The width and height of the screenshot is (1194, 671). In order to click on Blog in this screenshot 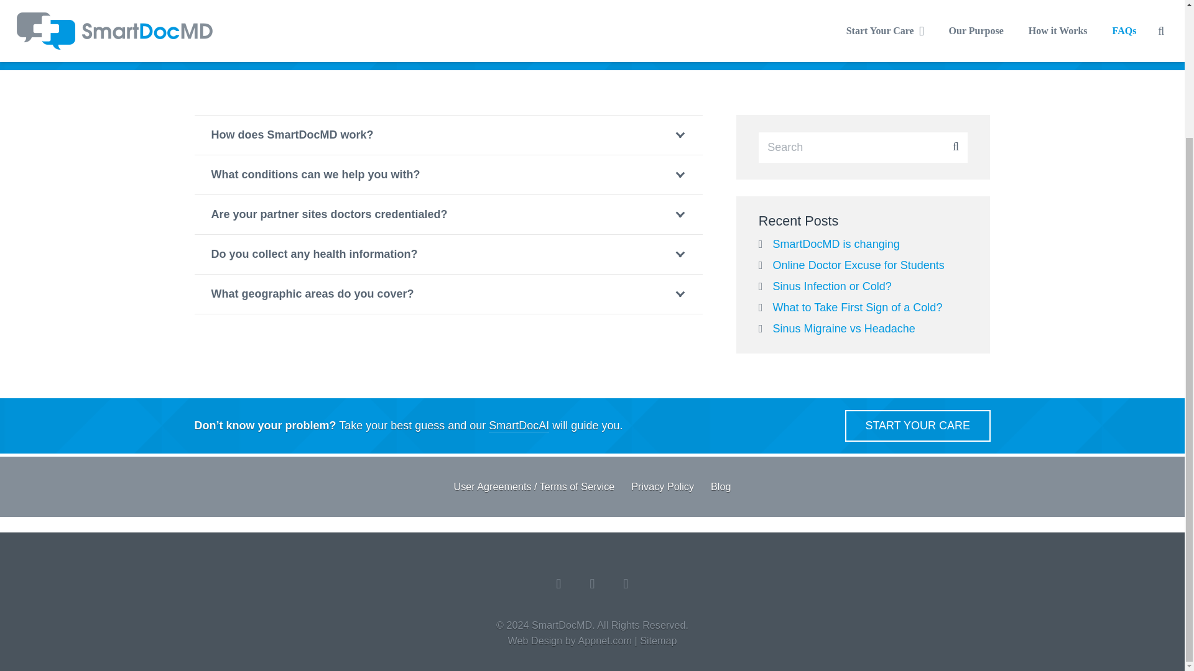, I will do `click(720, 486)`.